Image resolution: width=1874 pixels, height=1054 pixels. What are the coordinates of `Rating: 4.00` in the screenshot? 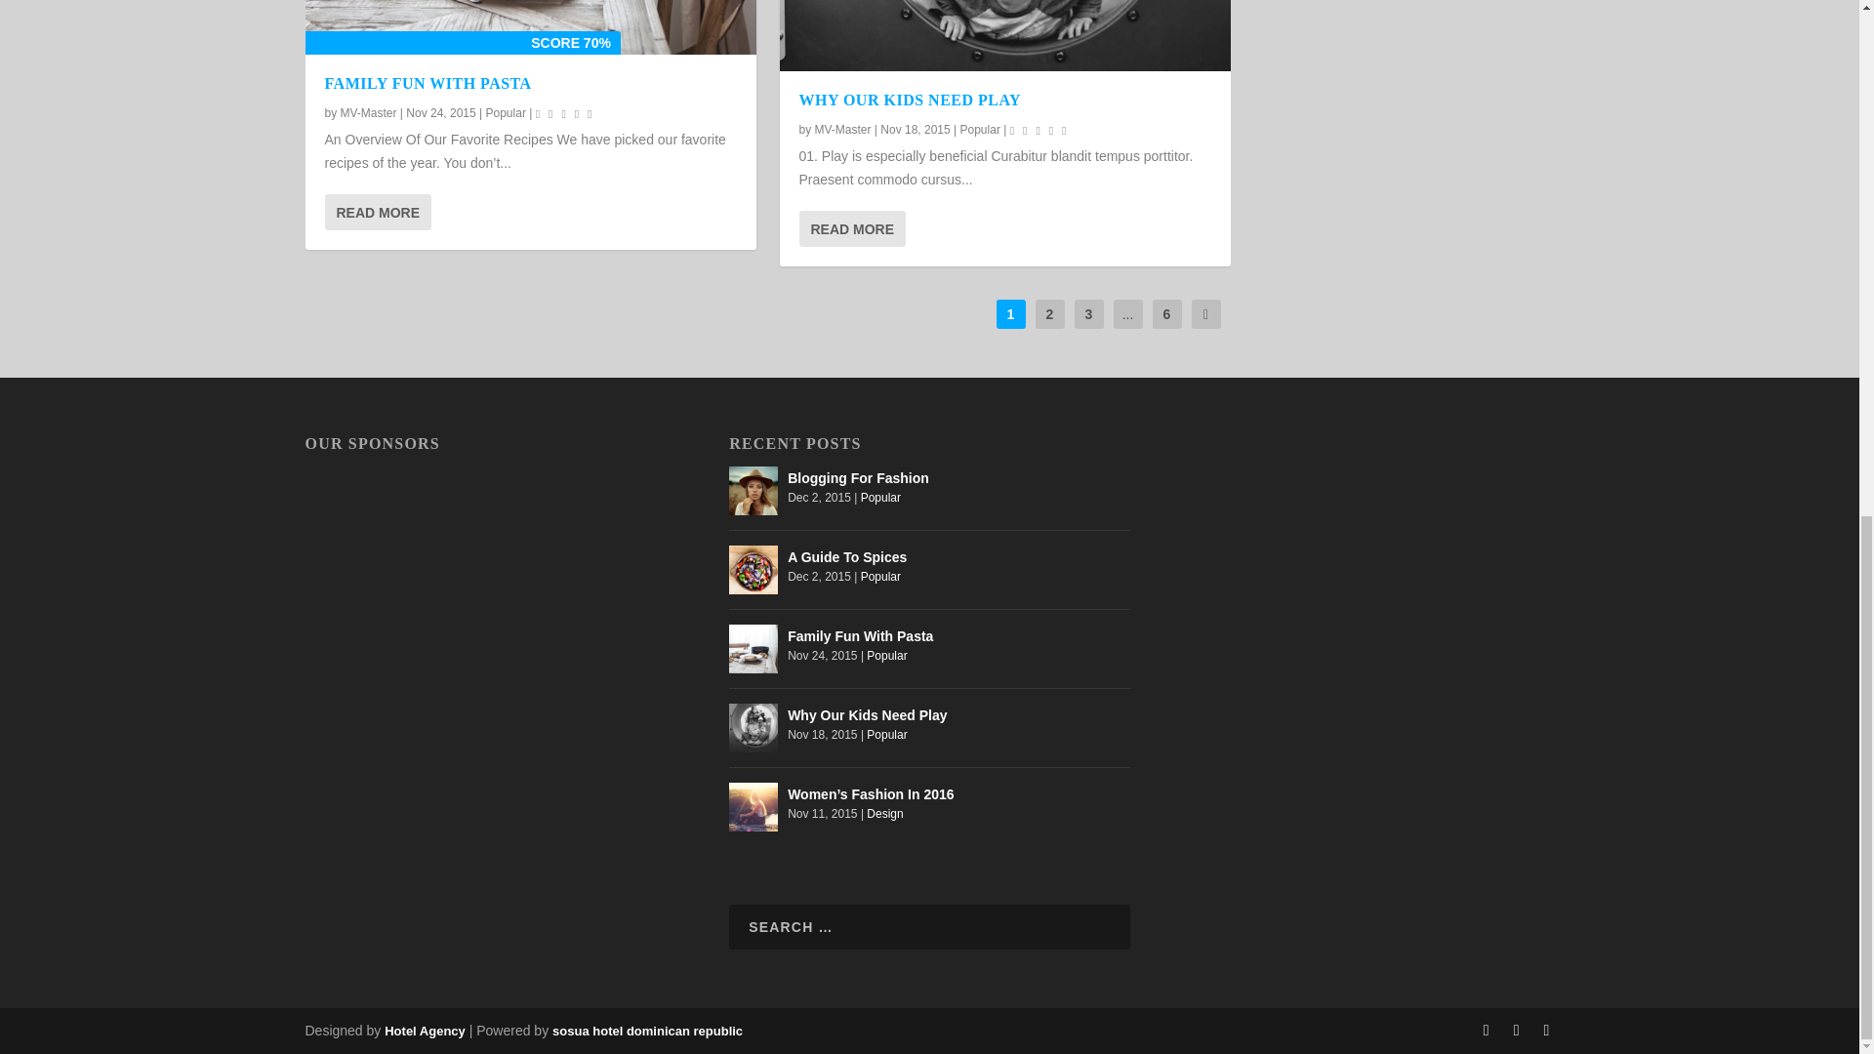 It's located at (566, 113).